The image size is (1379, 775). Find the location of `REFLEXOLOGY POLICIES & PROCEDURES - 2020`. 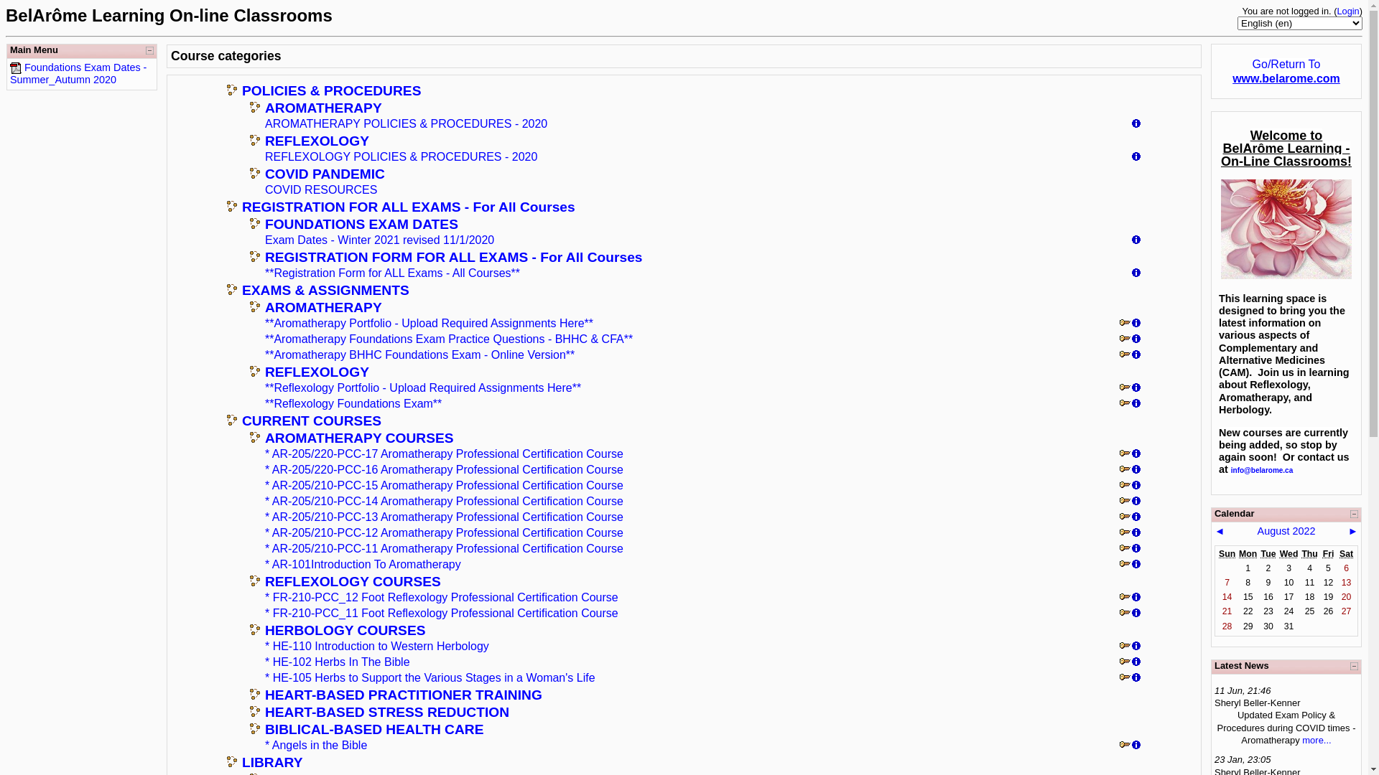

REFLEXOLOGY POLICIES & PROCEDURES - 2020 is located at coordinates (401, 156).